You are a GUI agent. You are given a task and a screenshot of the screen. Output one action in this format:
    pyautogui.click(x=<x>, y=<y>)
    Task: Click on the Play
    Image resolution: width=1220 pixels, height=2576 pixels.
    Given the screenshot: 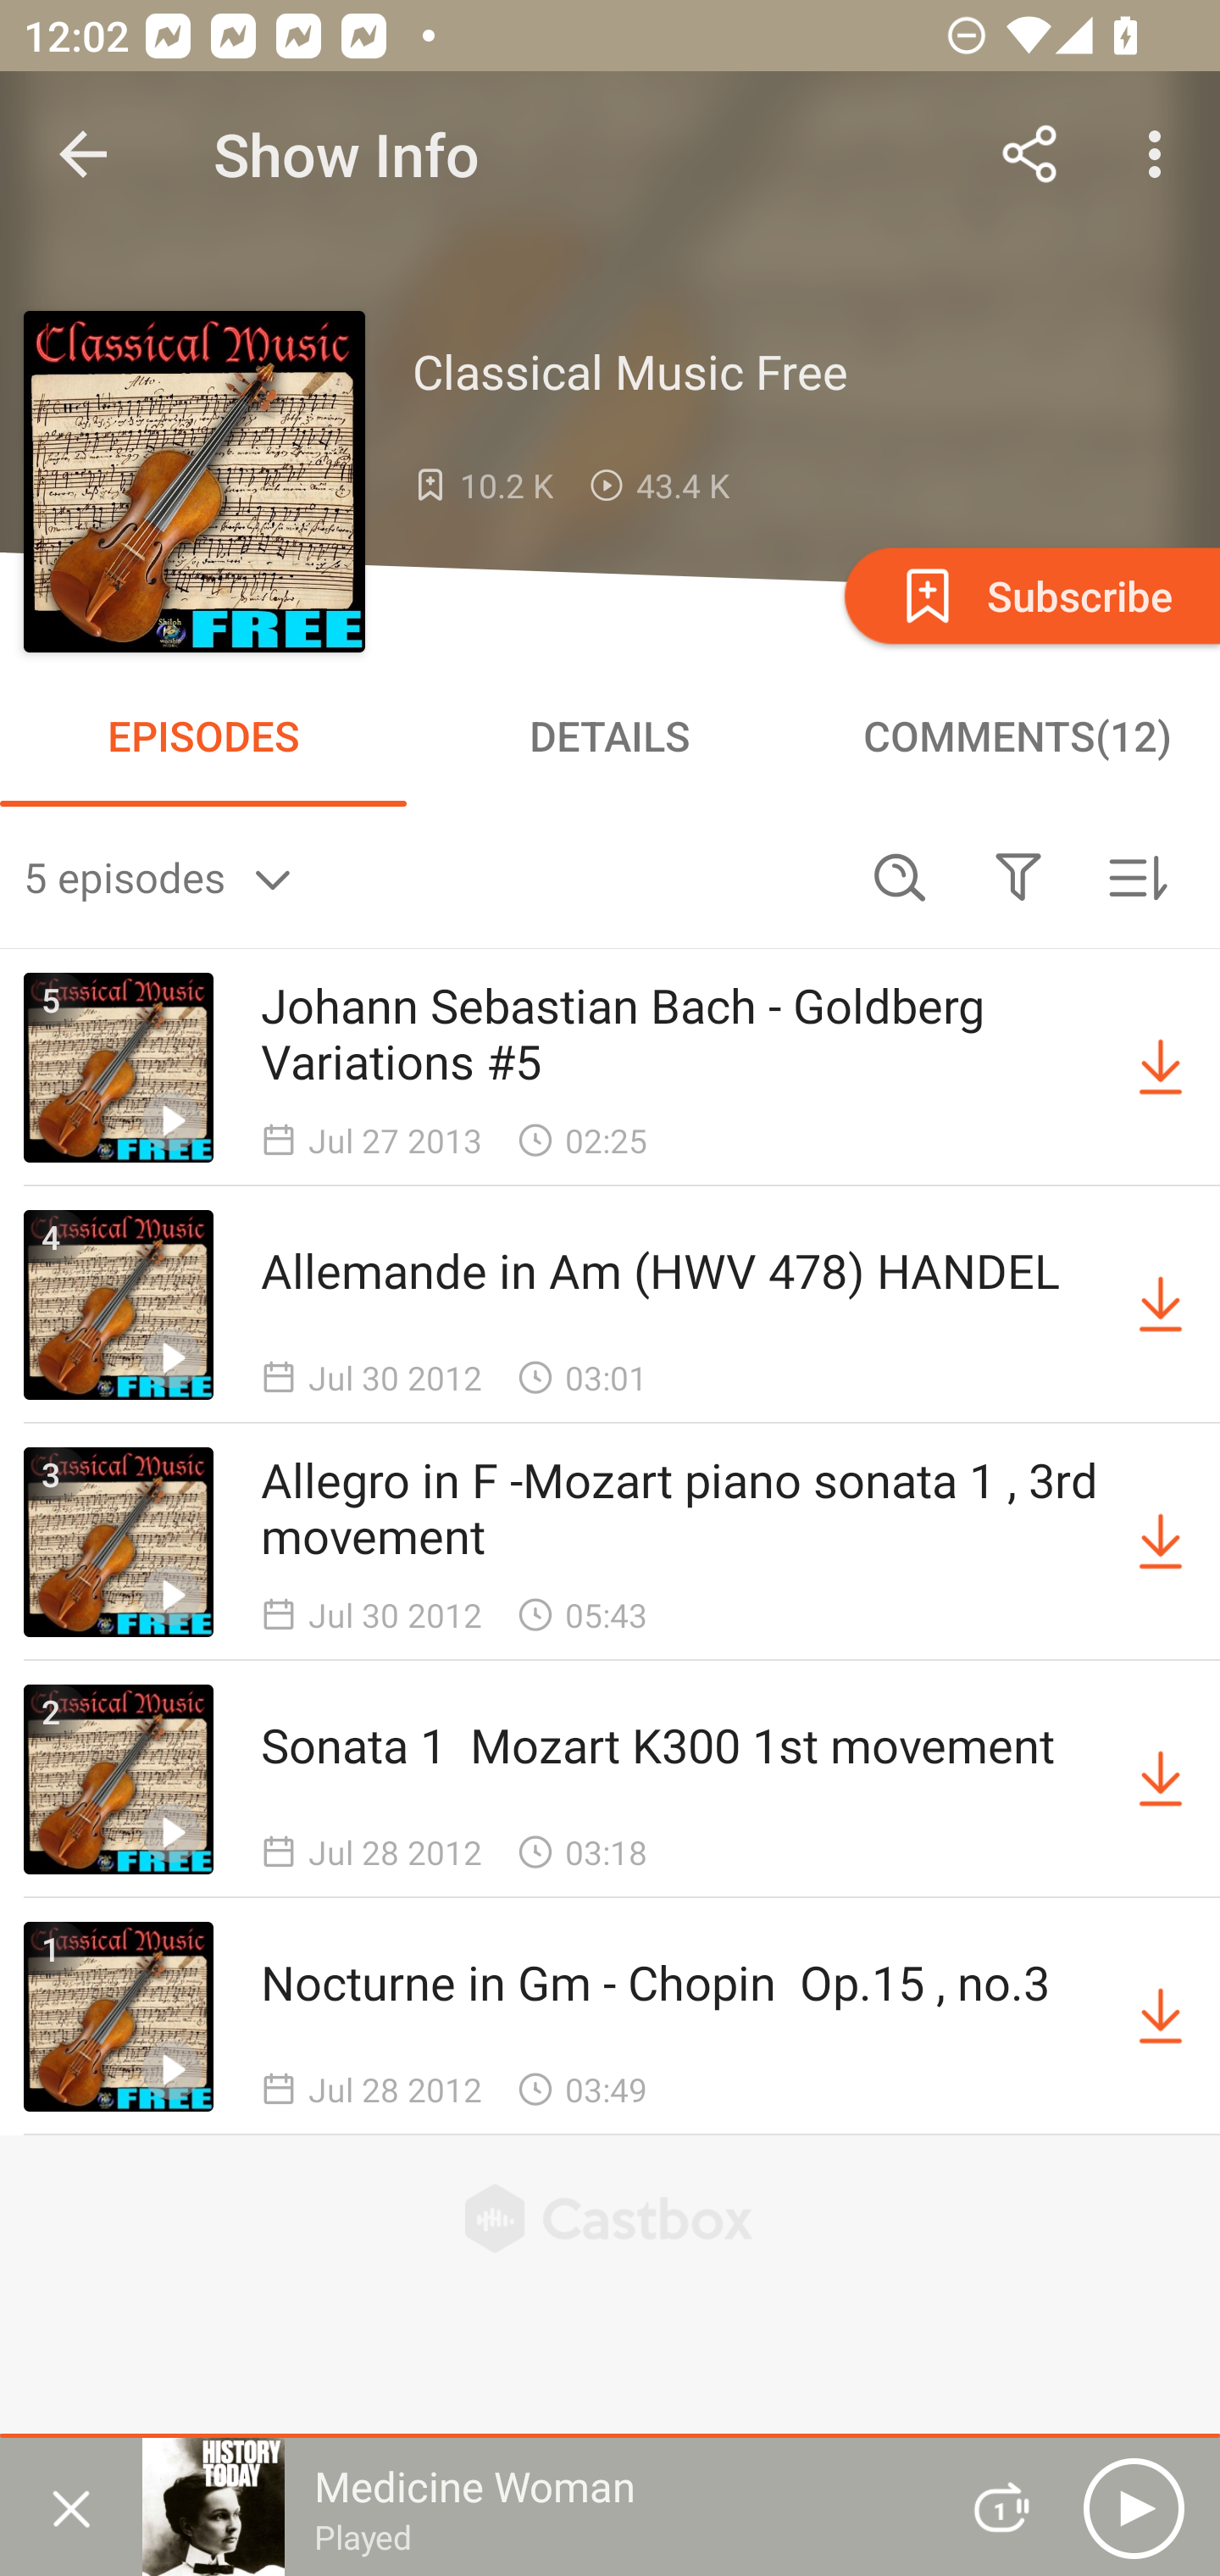 What is the action you would take?
    pyautogui.click(x=1134, y=2507)
    